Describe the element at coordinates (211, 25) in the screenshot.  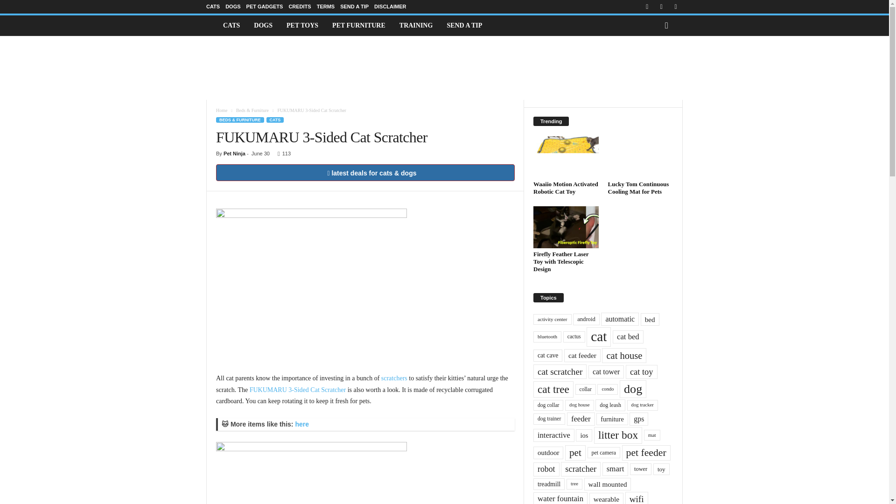
I see `Slash Pets` at that location.